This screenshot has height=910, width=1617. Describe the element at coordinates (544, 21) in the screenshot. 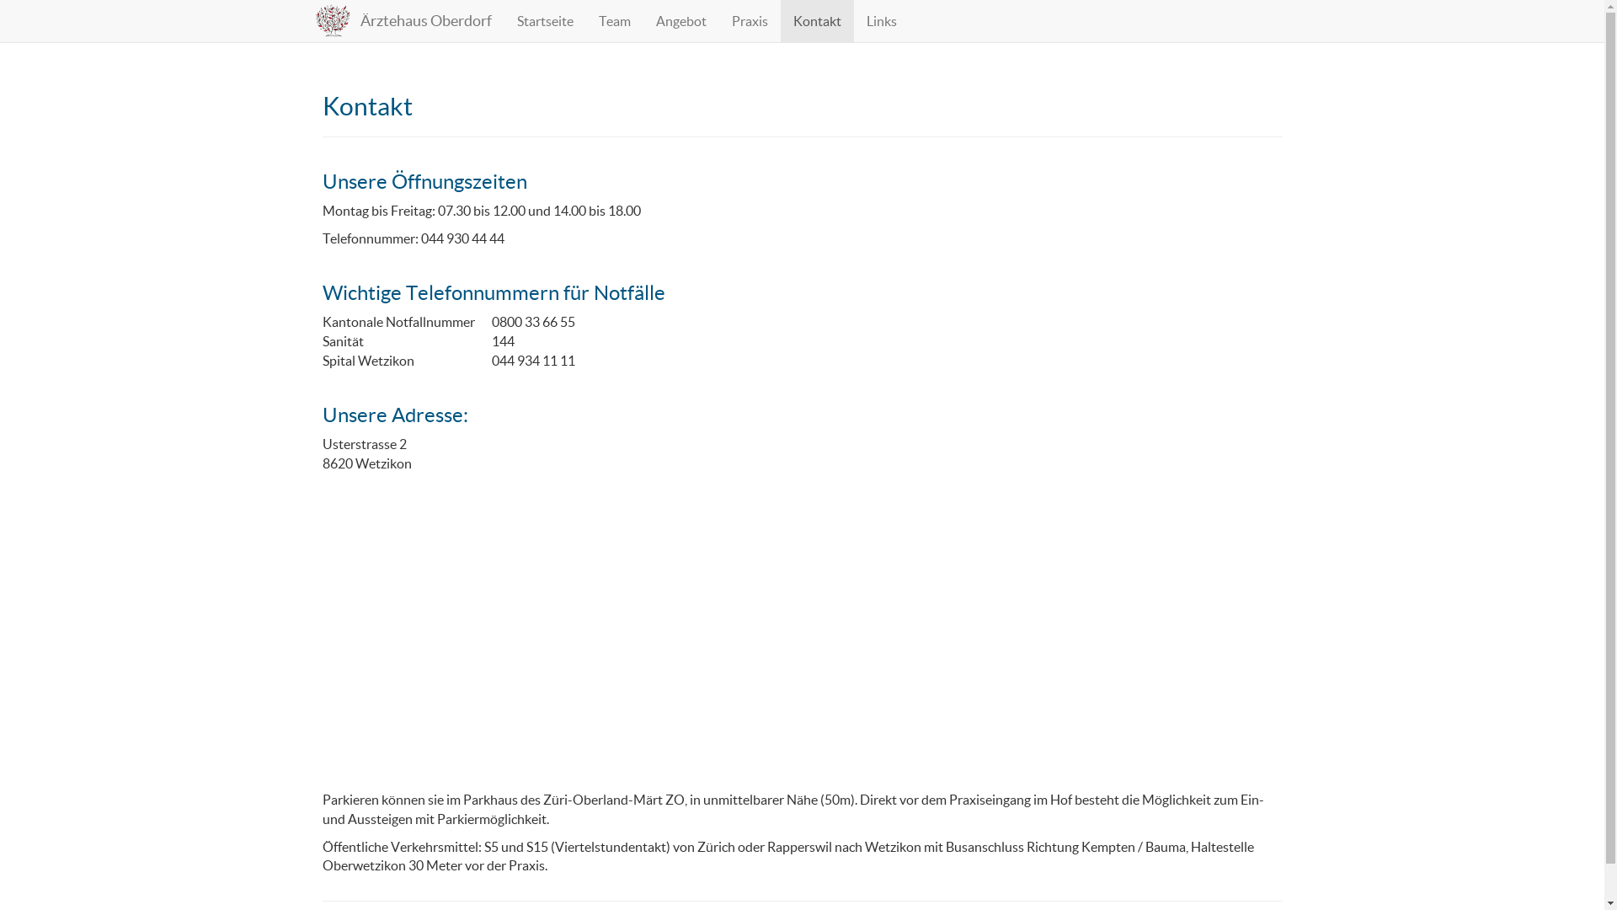

I see `Startseite` at that location.